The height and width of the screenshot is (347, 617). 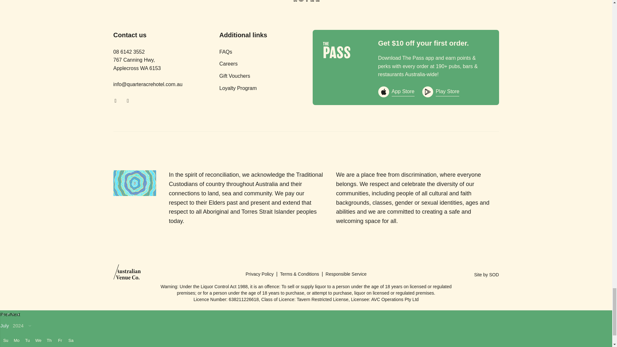 I want to click on Wednesday, so click(x=38, y=340).